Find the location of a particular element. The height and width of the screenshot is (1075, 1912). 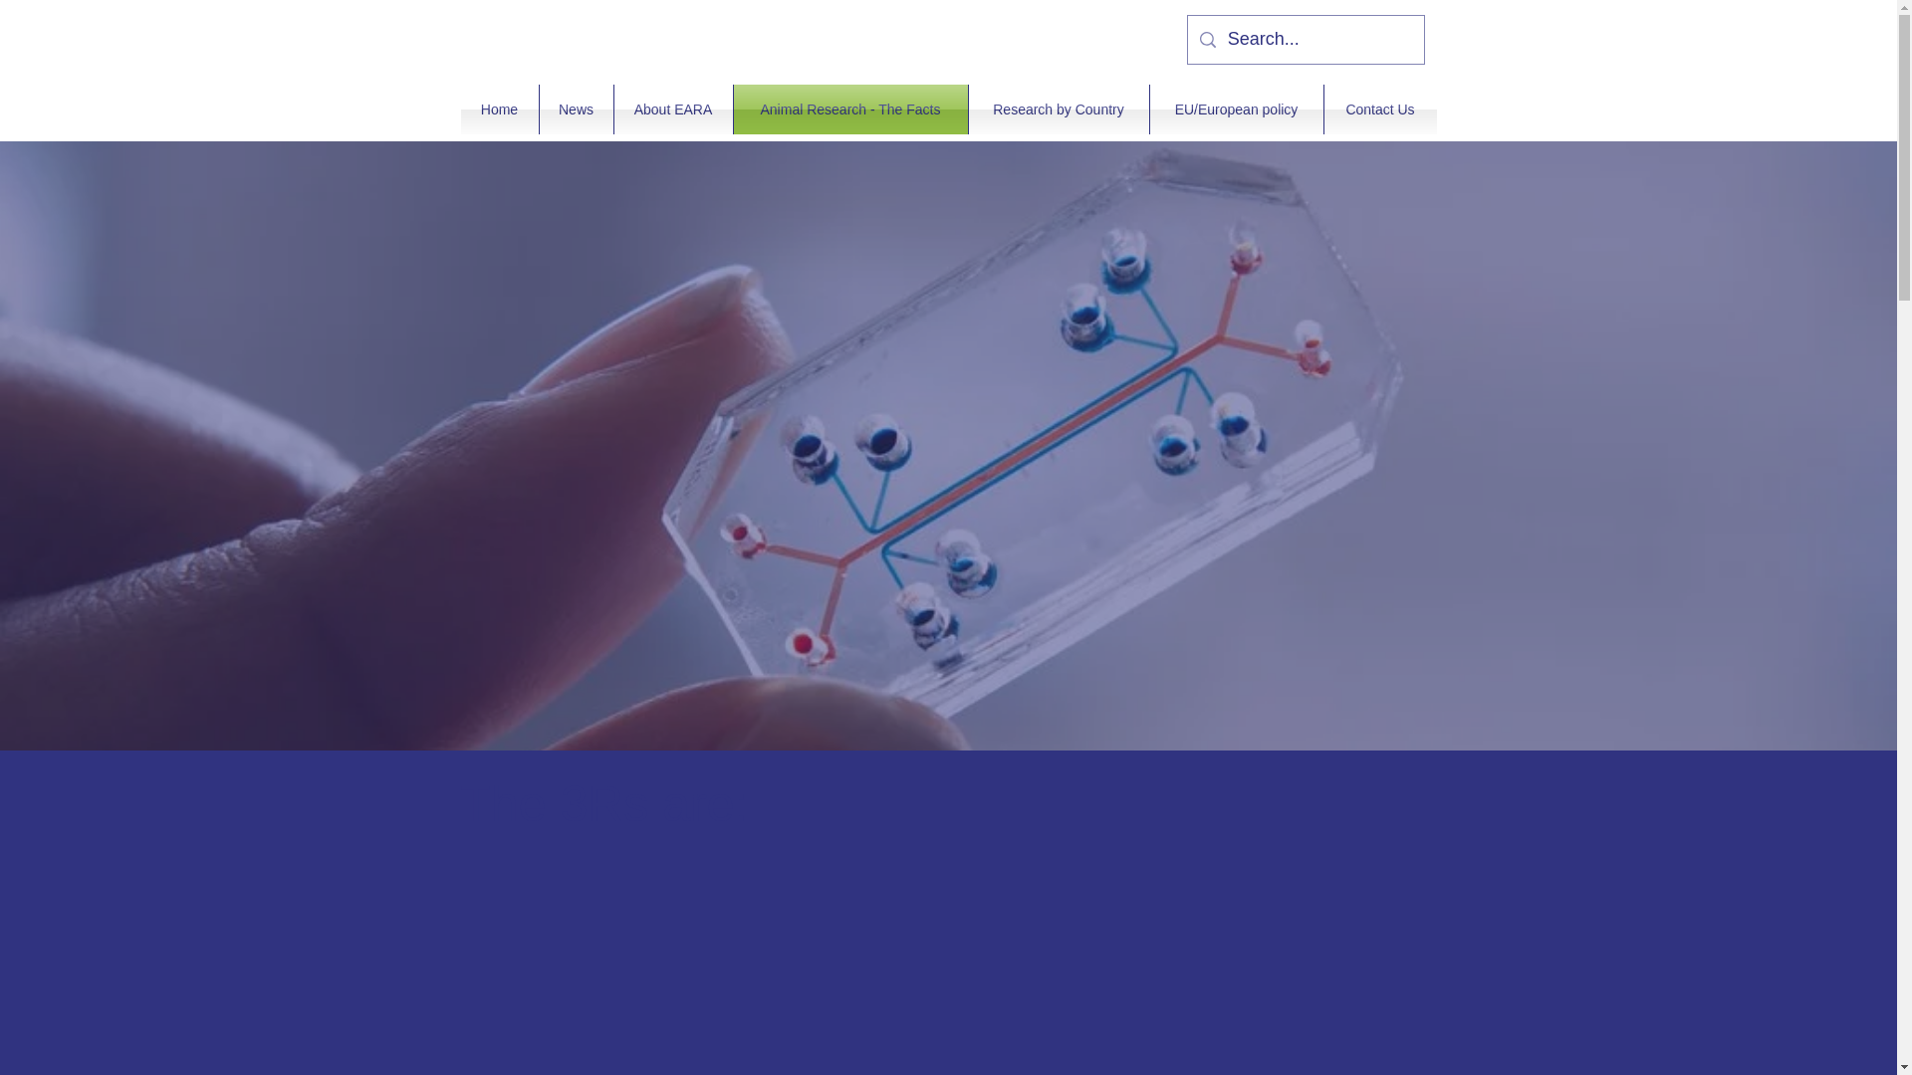

Research by Country is located at coordinates (1058, 109).